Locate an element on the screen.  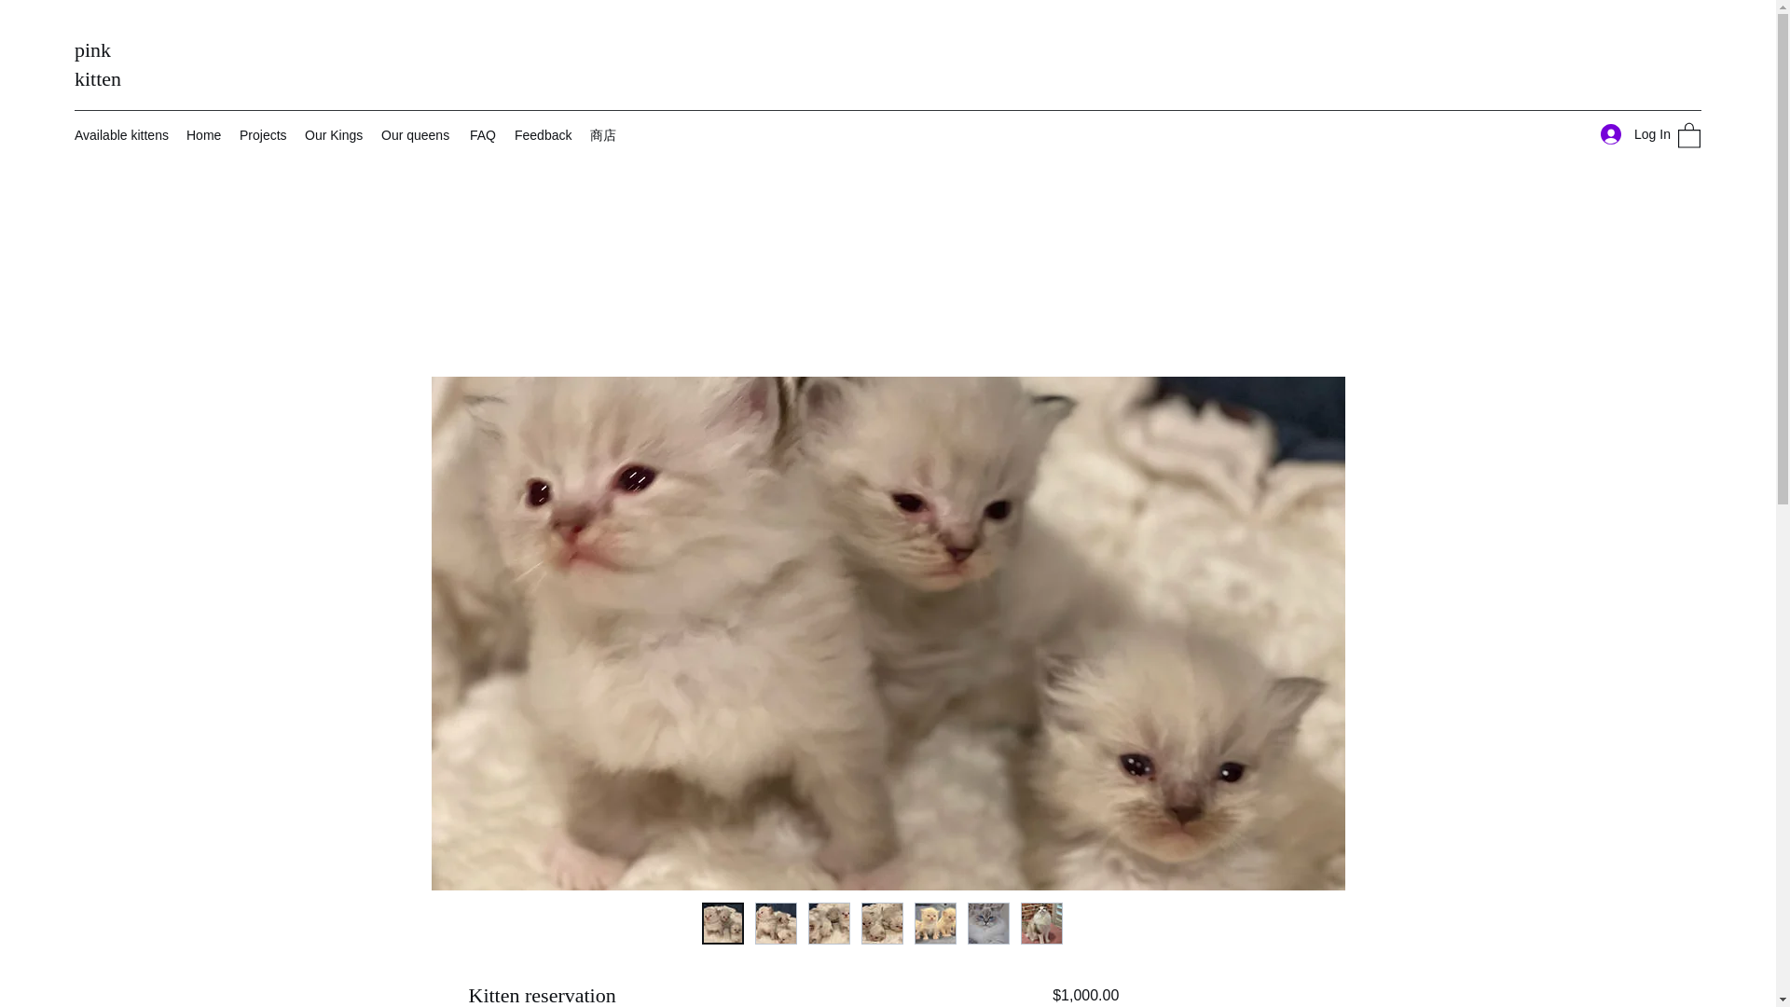
Our Kings is located at coordinates (334, 134).